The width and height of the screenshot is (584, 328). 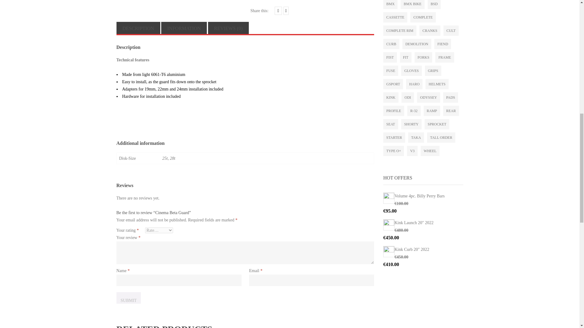 I want to click on Kink Launch 20" 2022, so click(x=423, y=223).